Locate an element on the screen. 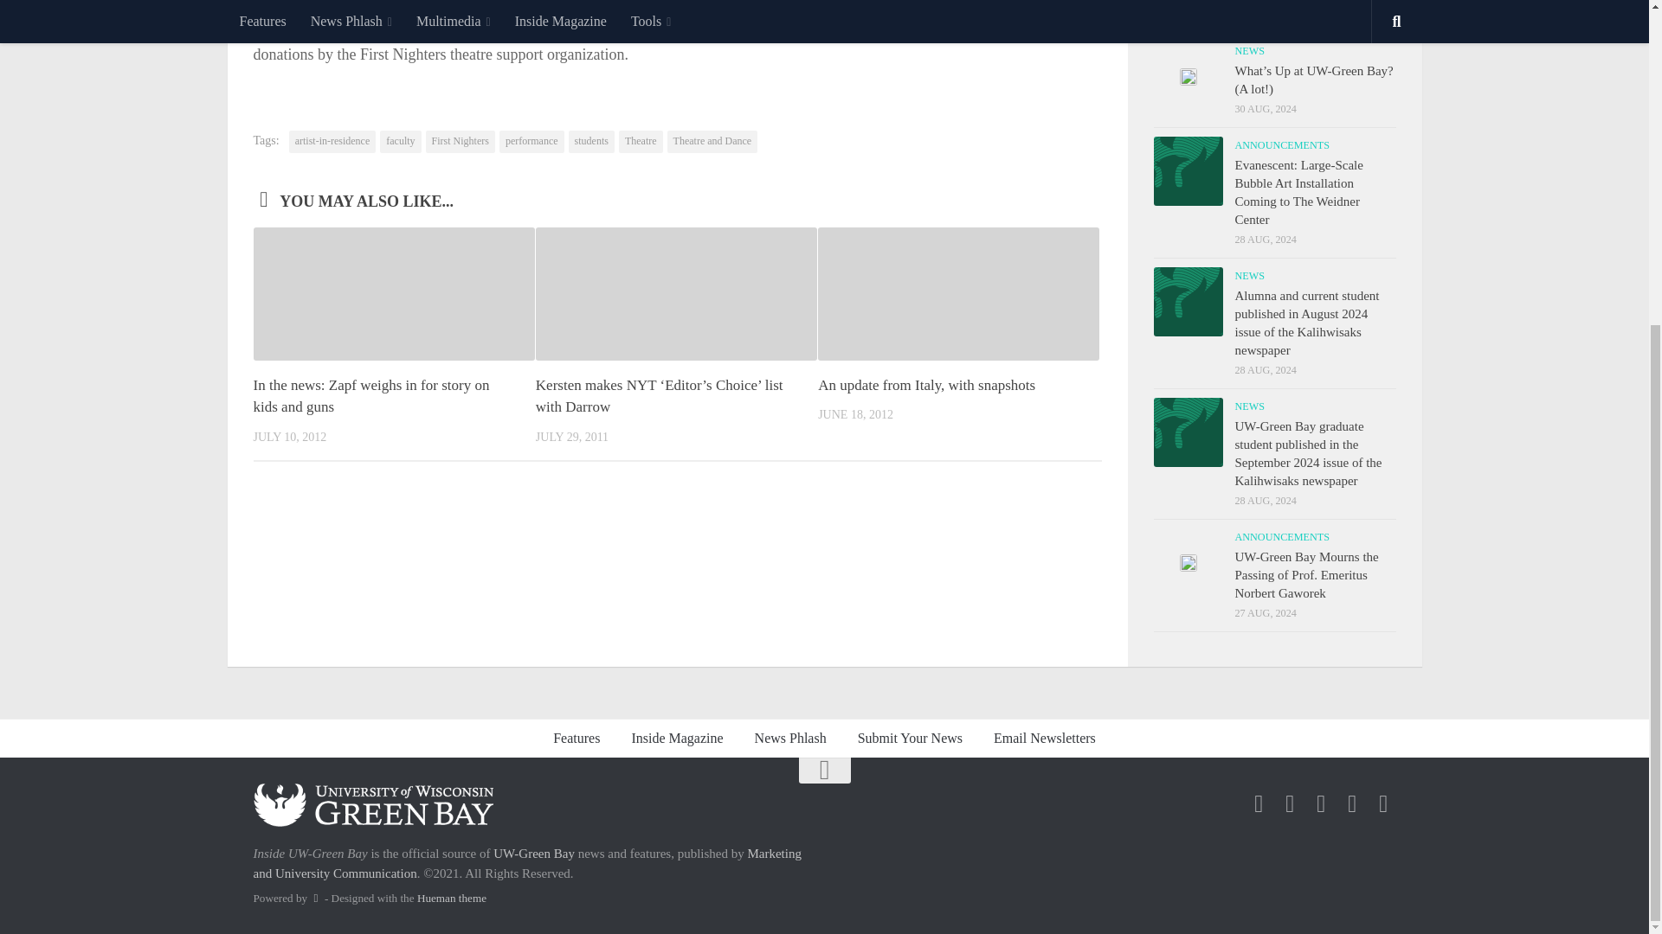  Tags is located at coordinates (1335, 12).